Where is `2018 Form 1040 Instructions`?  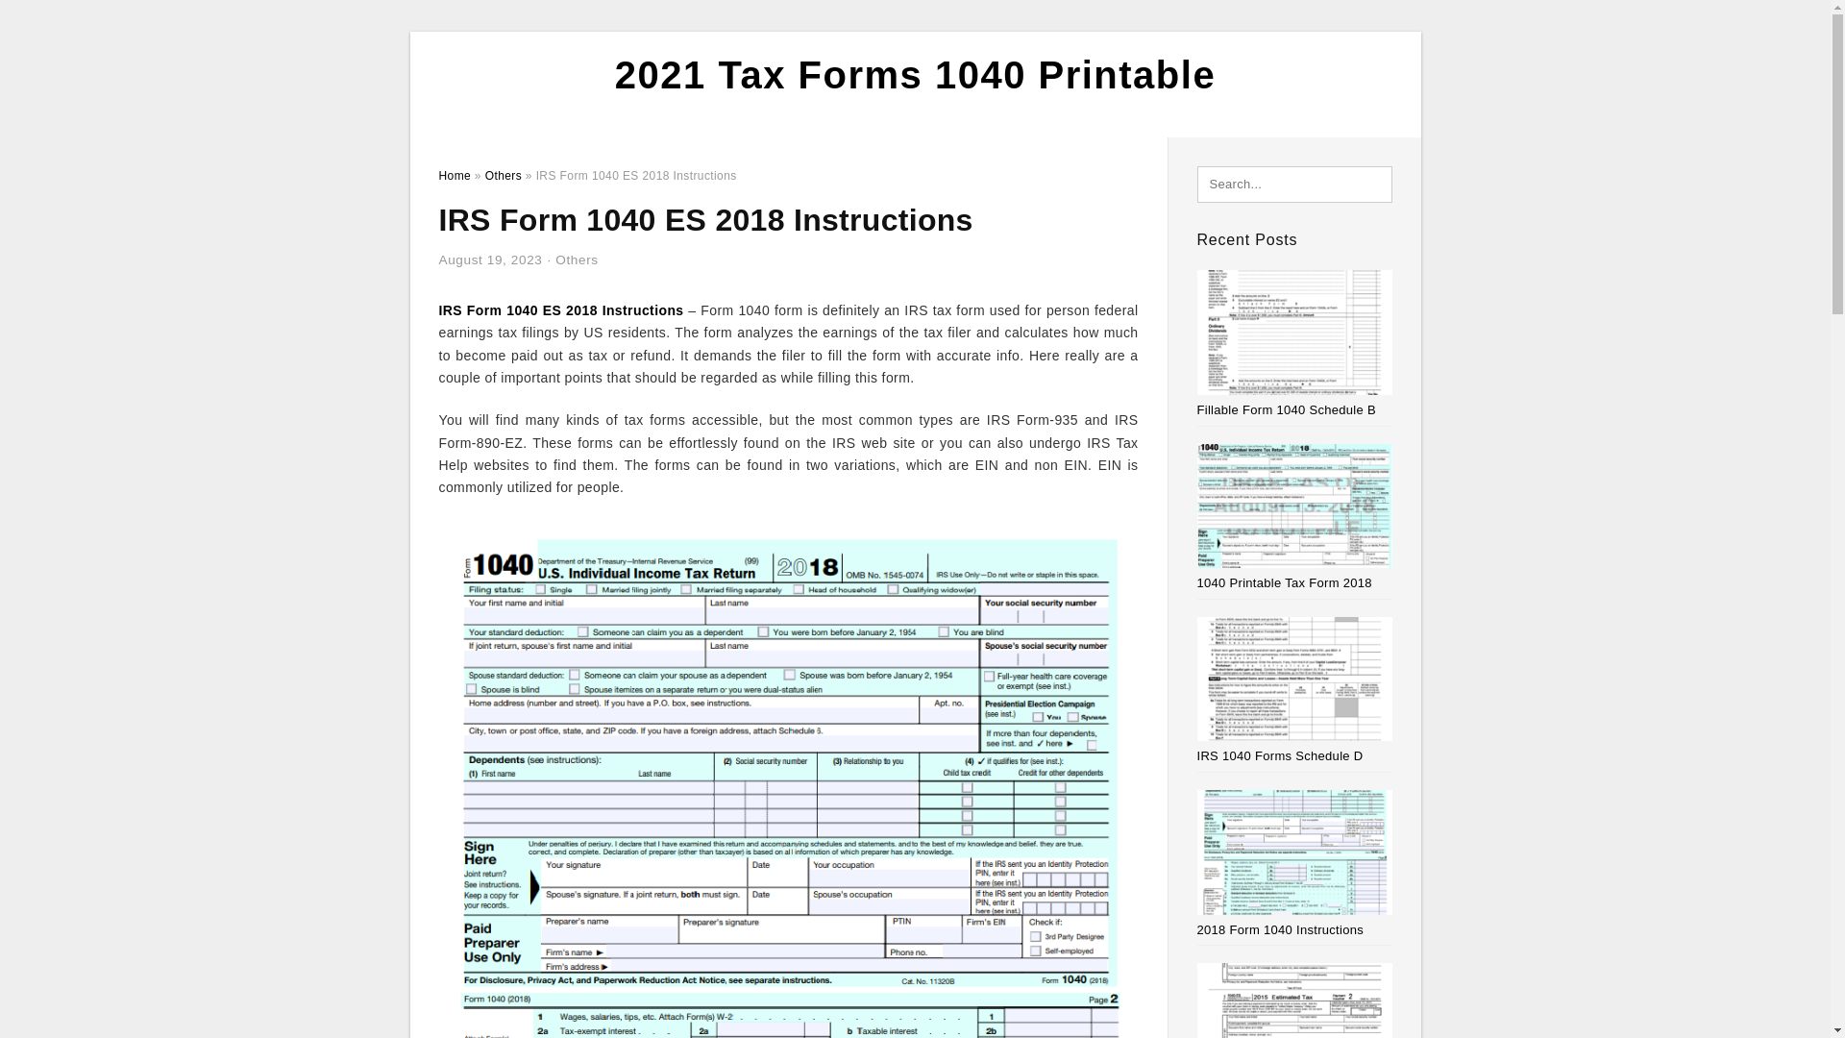 2018 Form 1040 Instructions is located at coordinates (1281, 930).